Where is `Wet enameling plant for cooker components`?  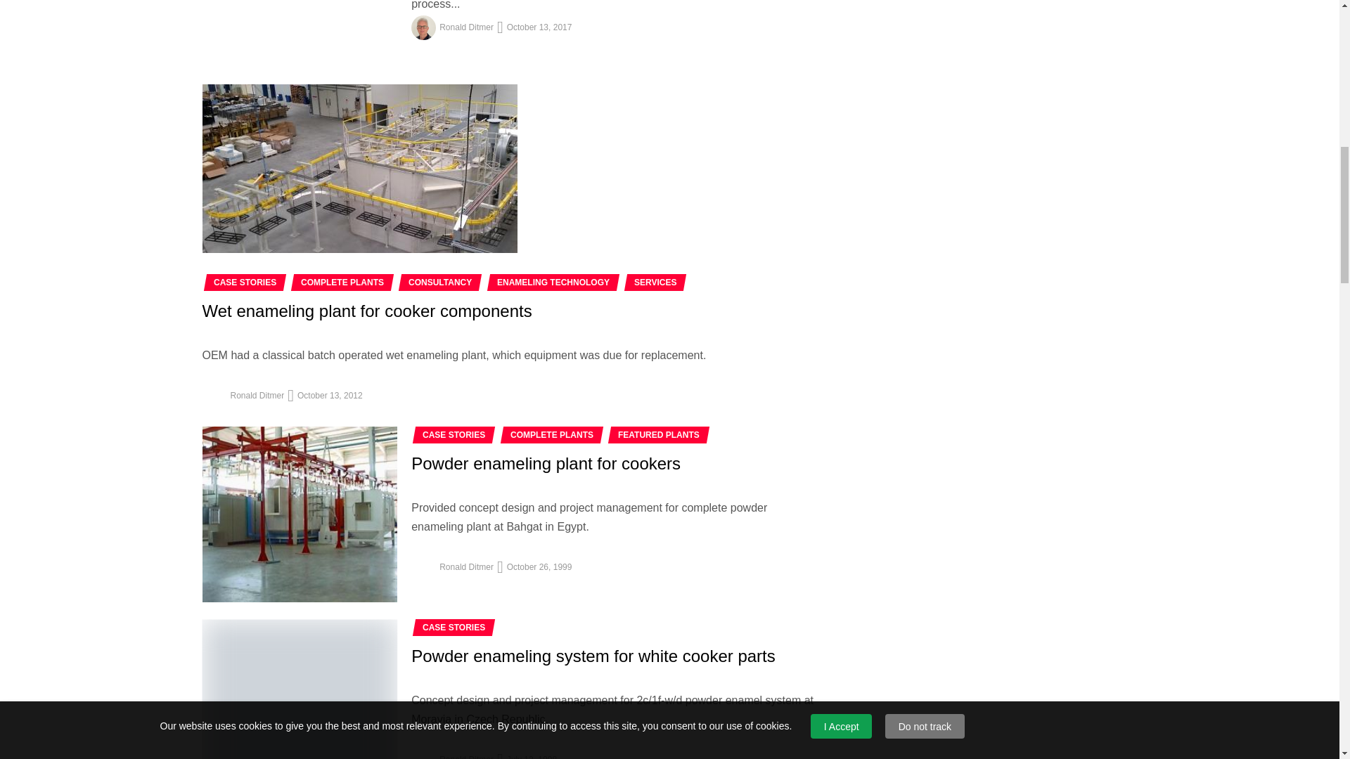 Wet enameling plant for cooker components is located at coordinates (360, 168).